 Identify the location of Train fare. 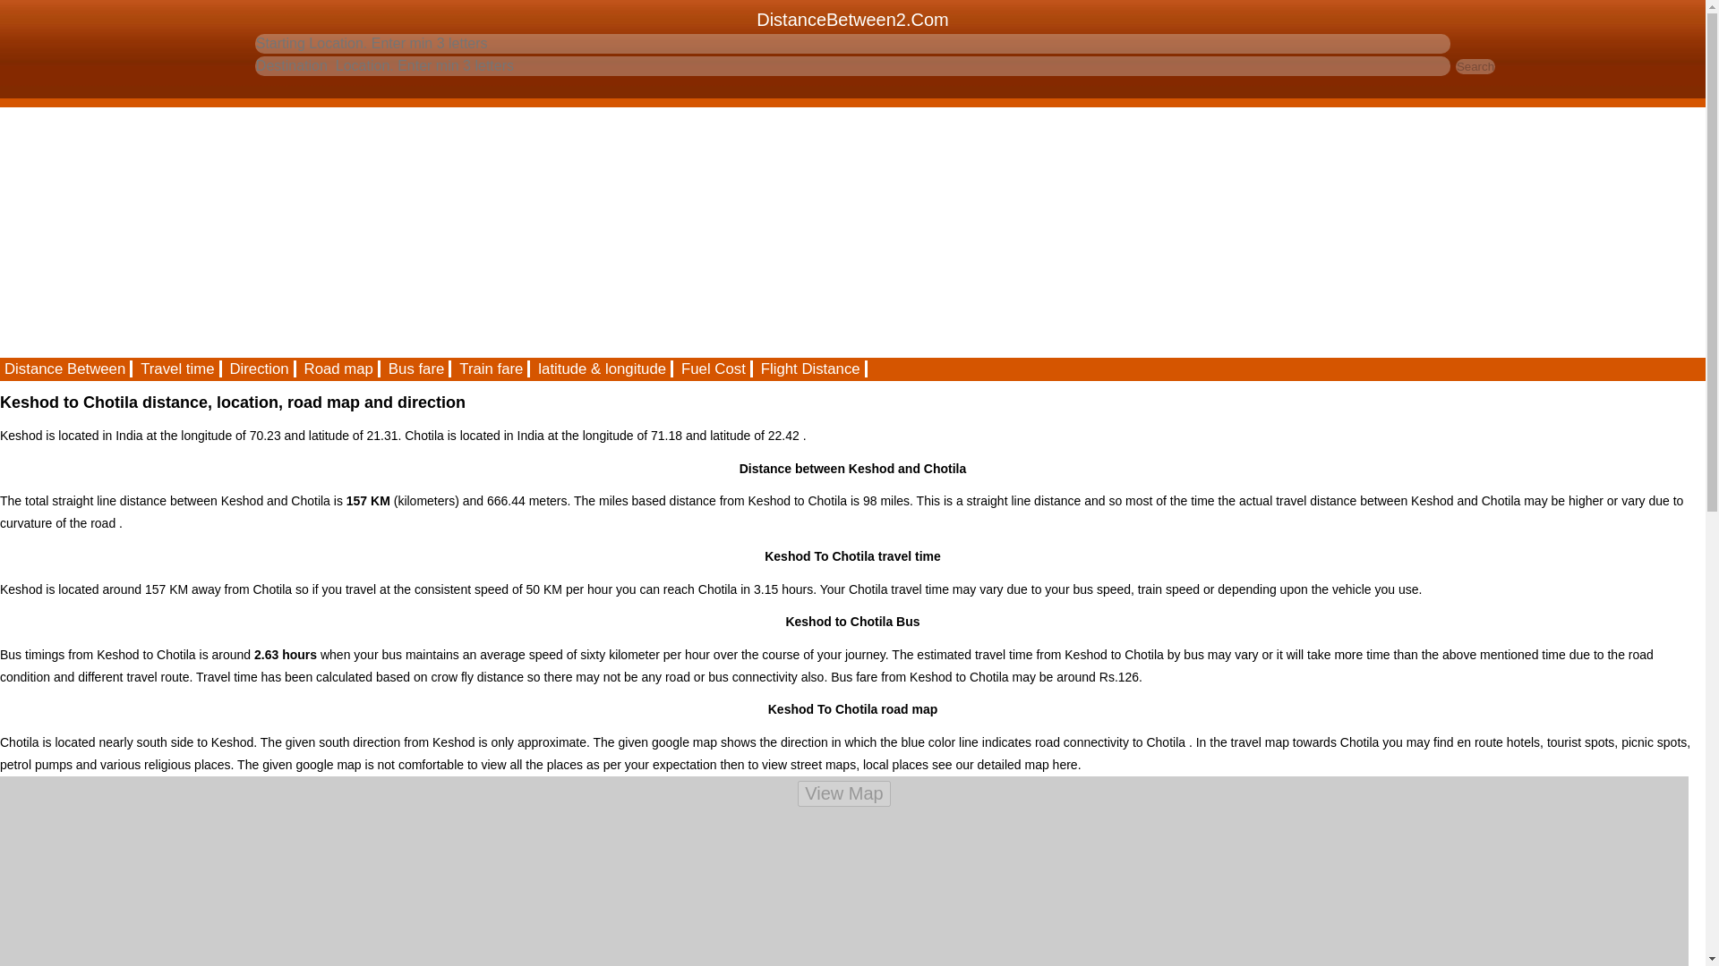
(492, 369).